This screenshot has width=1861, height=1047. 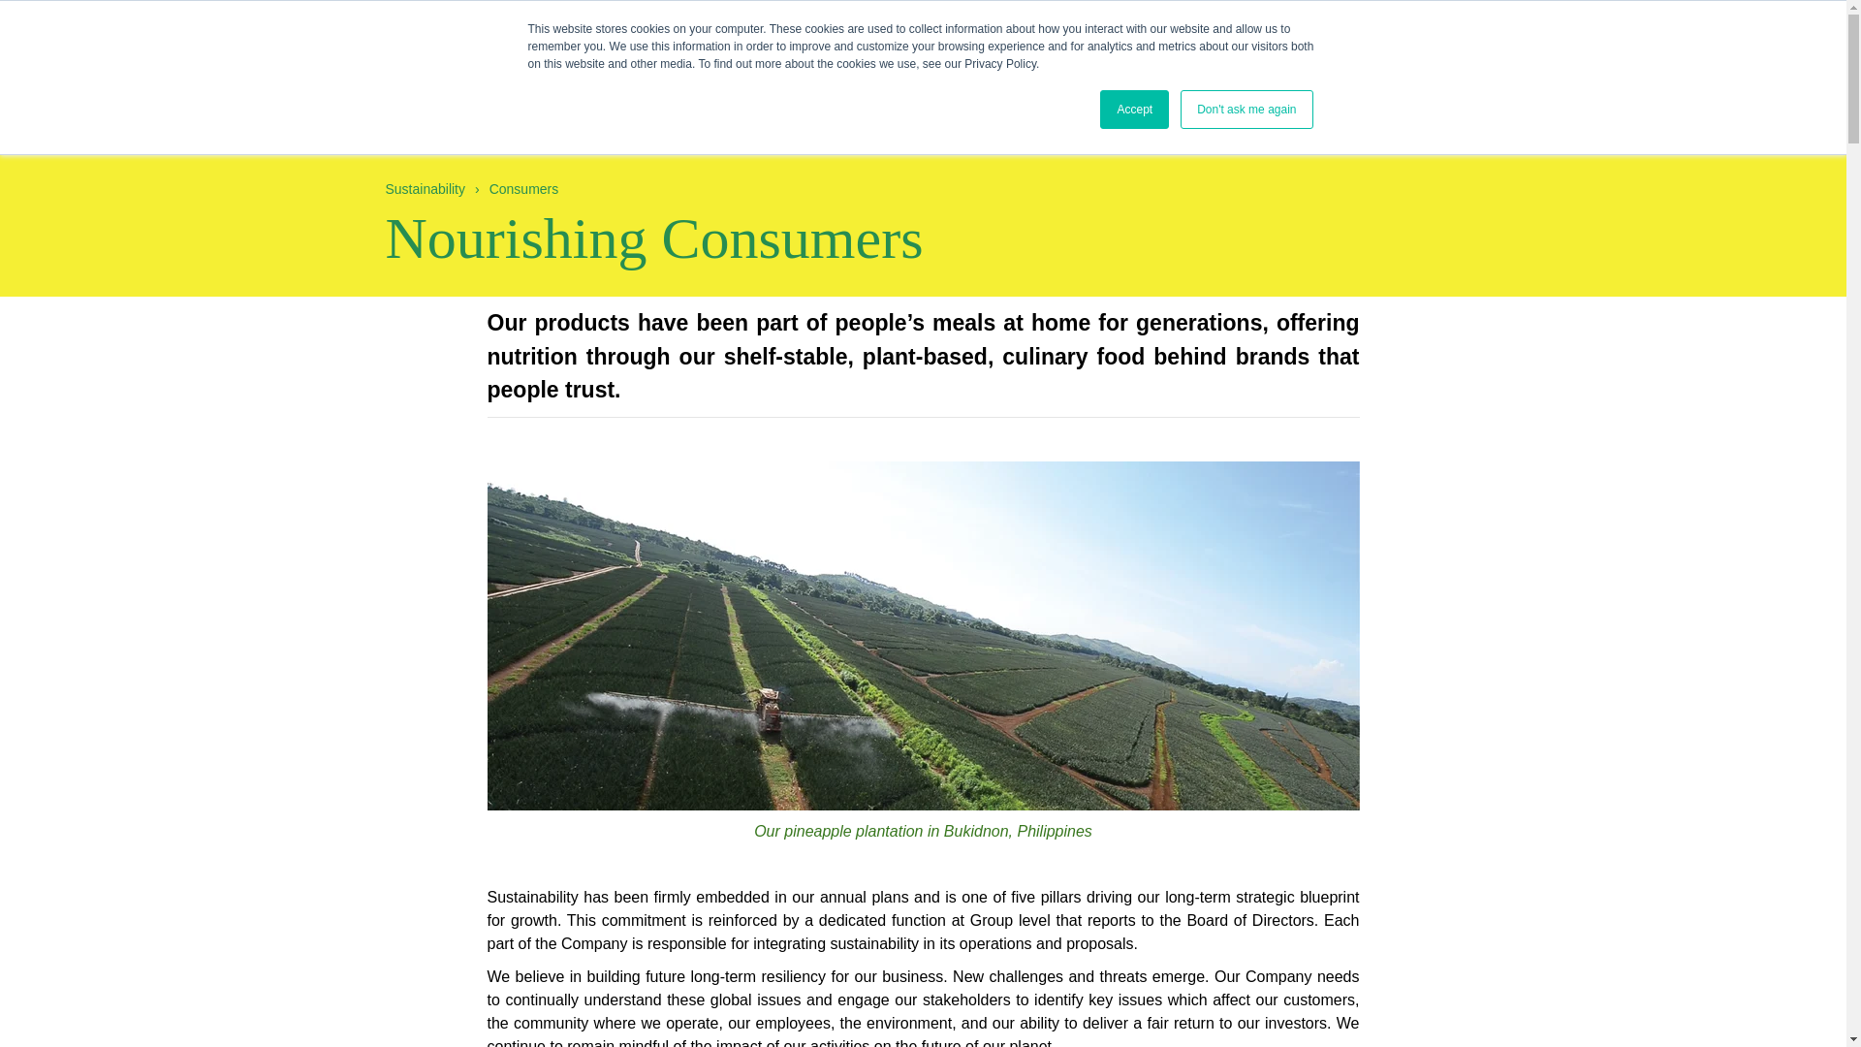 What do you see at coordinates (912, 17) in the screenshot?
I see `RECIPES` at bounding box center [912, 17].